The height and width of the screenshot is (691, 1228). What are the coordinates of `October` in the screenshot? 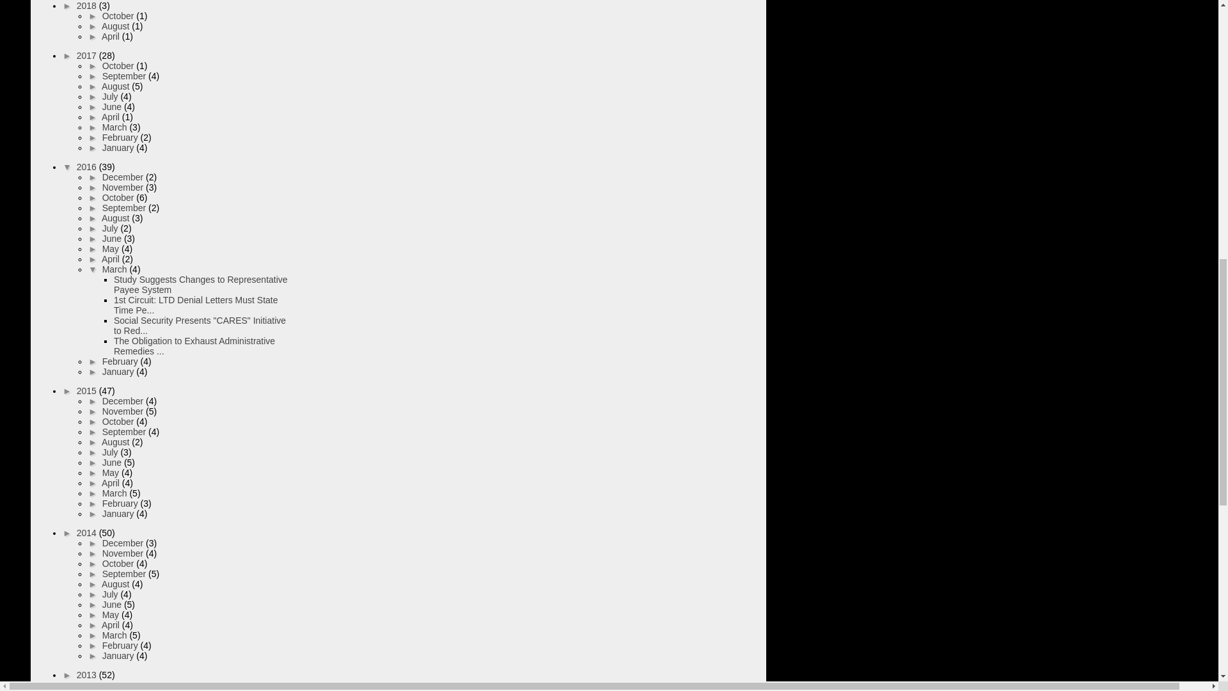 It's located at (119, 16).